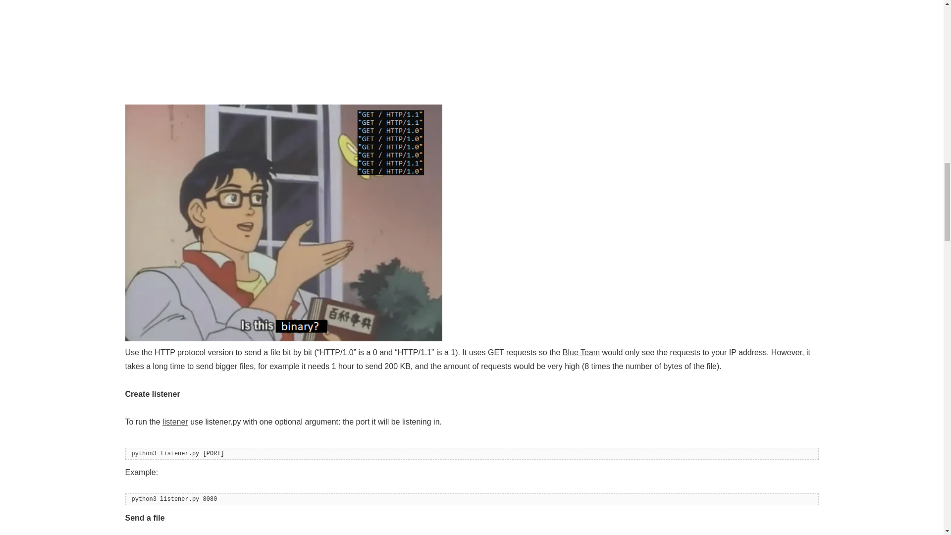  What do you see at coordinates (471, 69) in the screenshot?
I see `Advertisement` at bounding box center [471, 69].